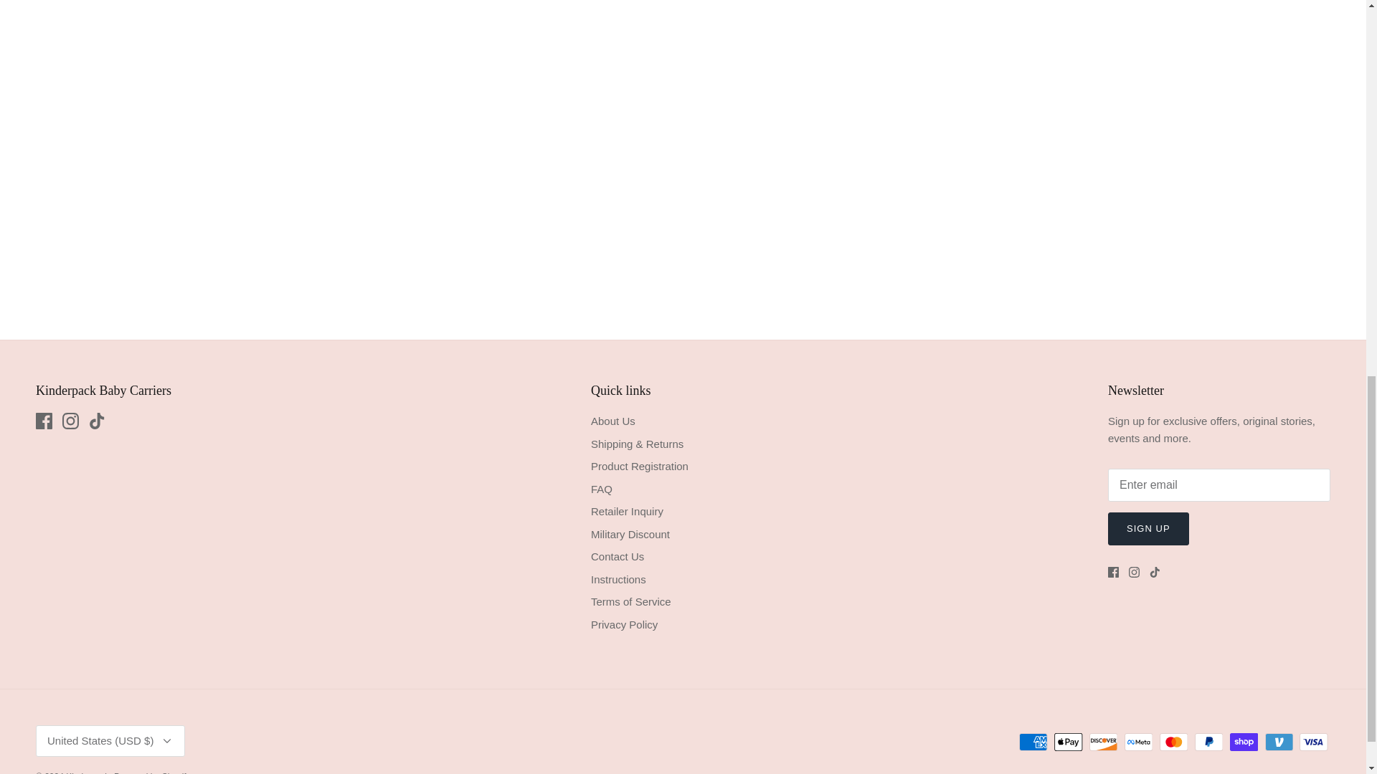 This screenshot has width=1377, height=774. I want to click on Venmo, so click(1279, 741).